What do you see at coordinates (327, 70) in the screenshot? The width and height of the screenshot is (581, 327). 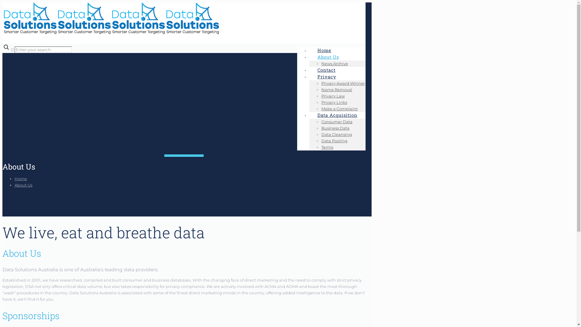 I see `Contact` at bounding box center [327, 70].